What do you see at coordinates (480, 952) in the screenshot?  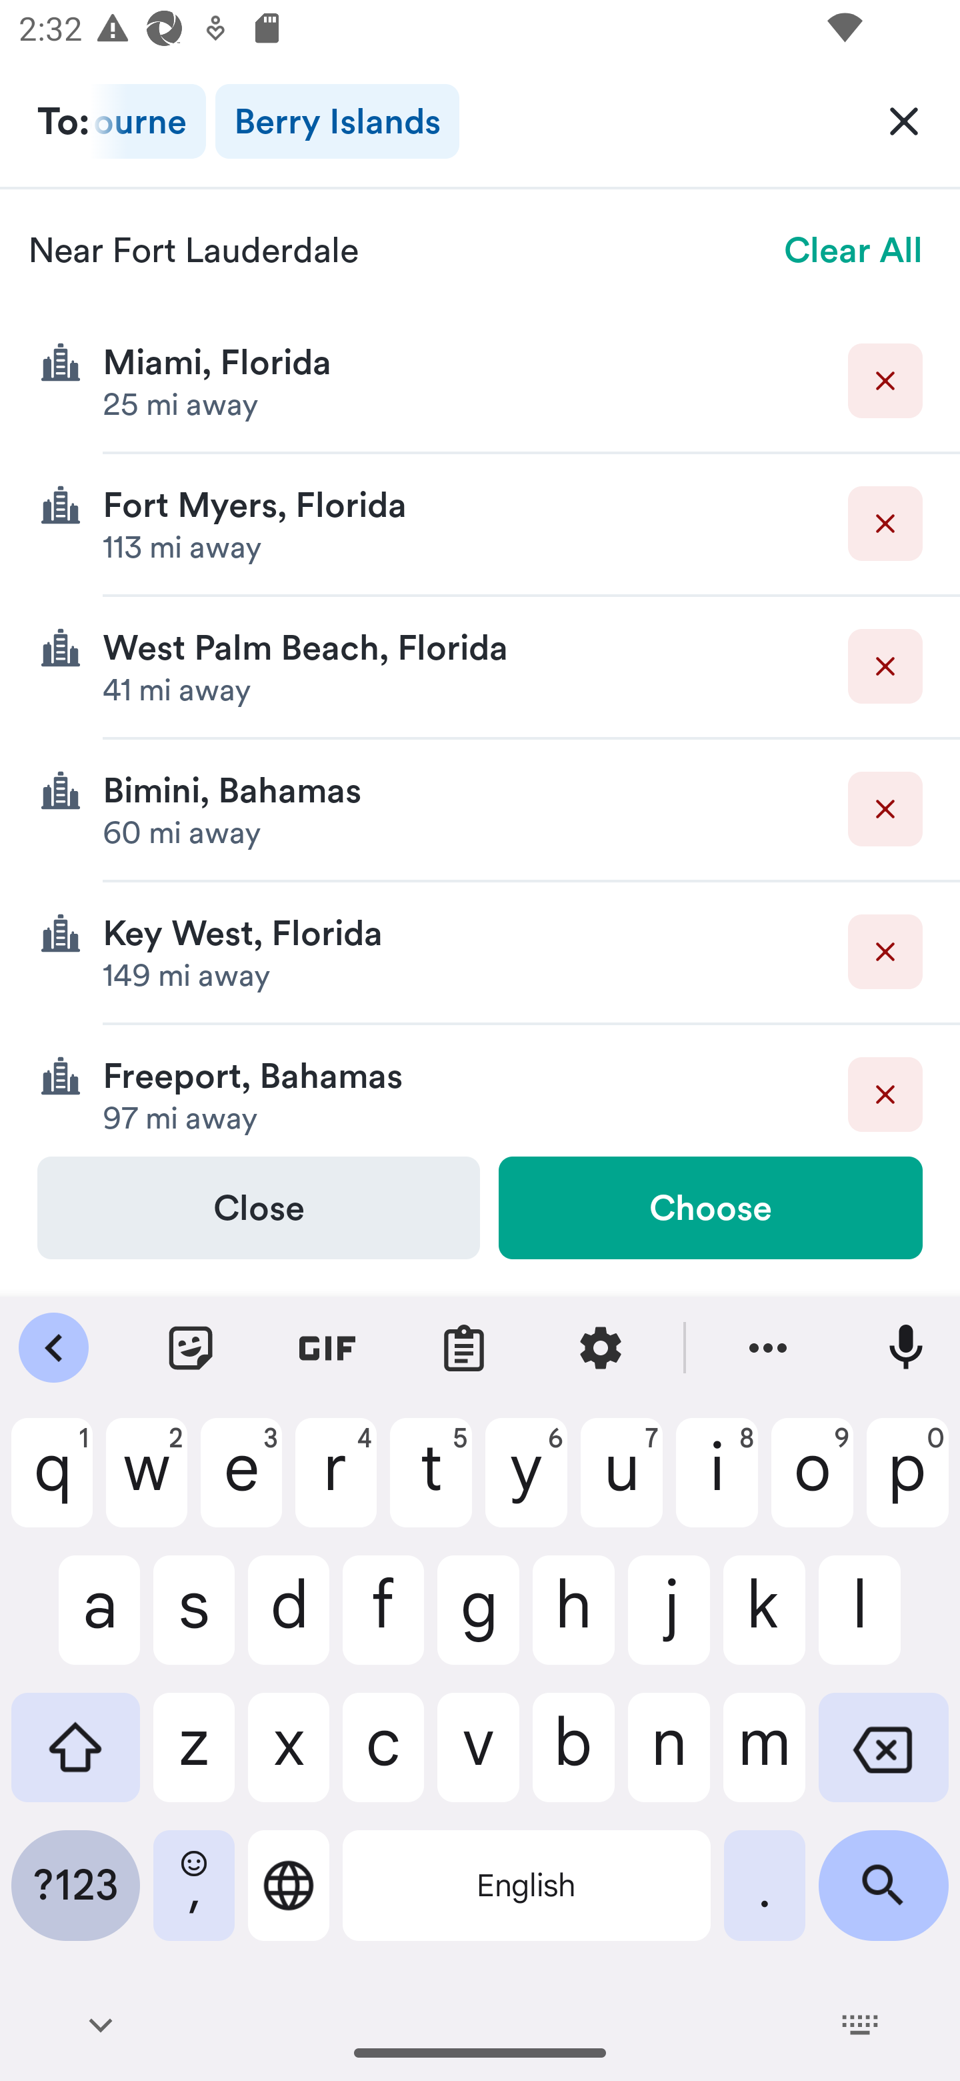 I see `Delete Key West, Florida 149 mi away` at bounding box center [480, 952].